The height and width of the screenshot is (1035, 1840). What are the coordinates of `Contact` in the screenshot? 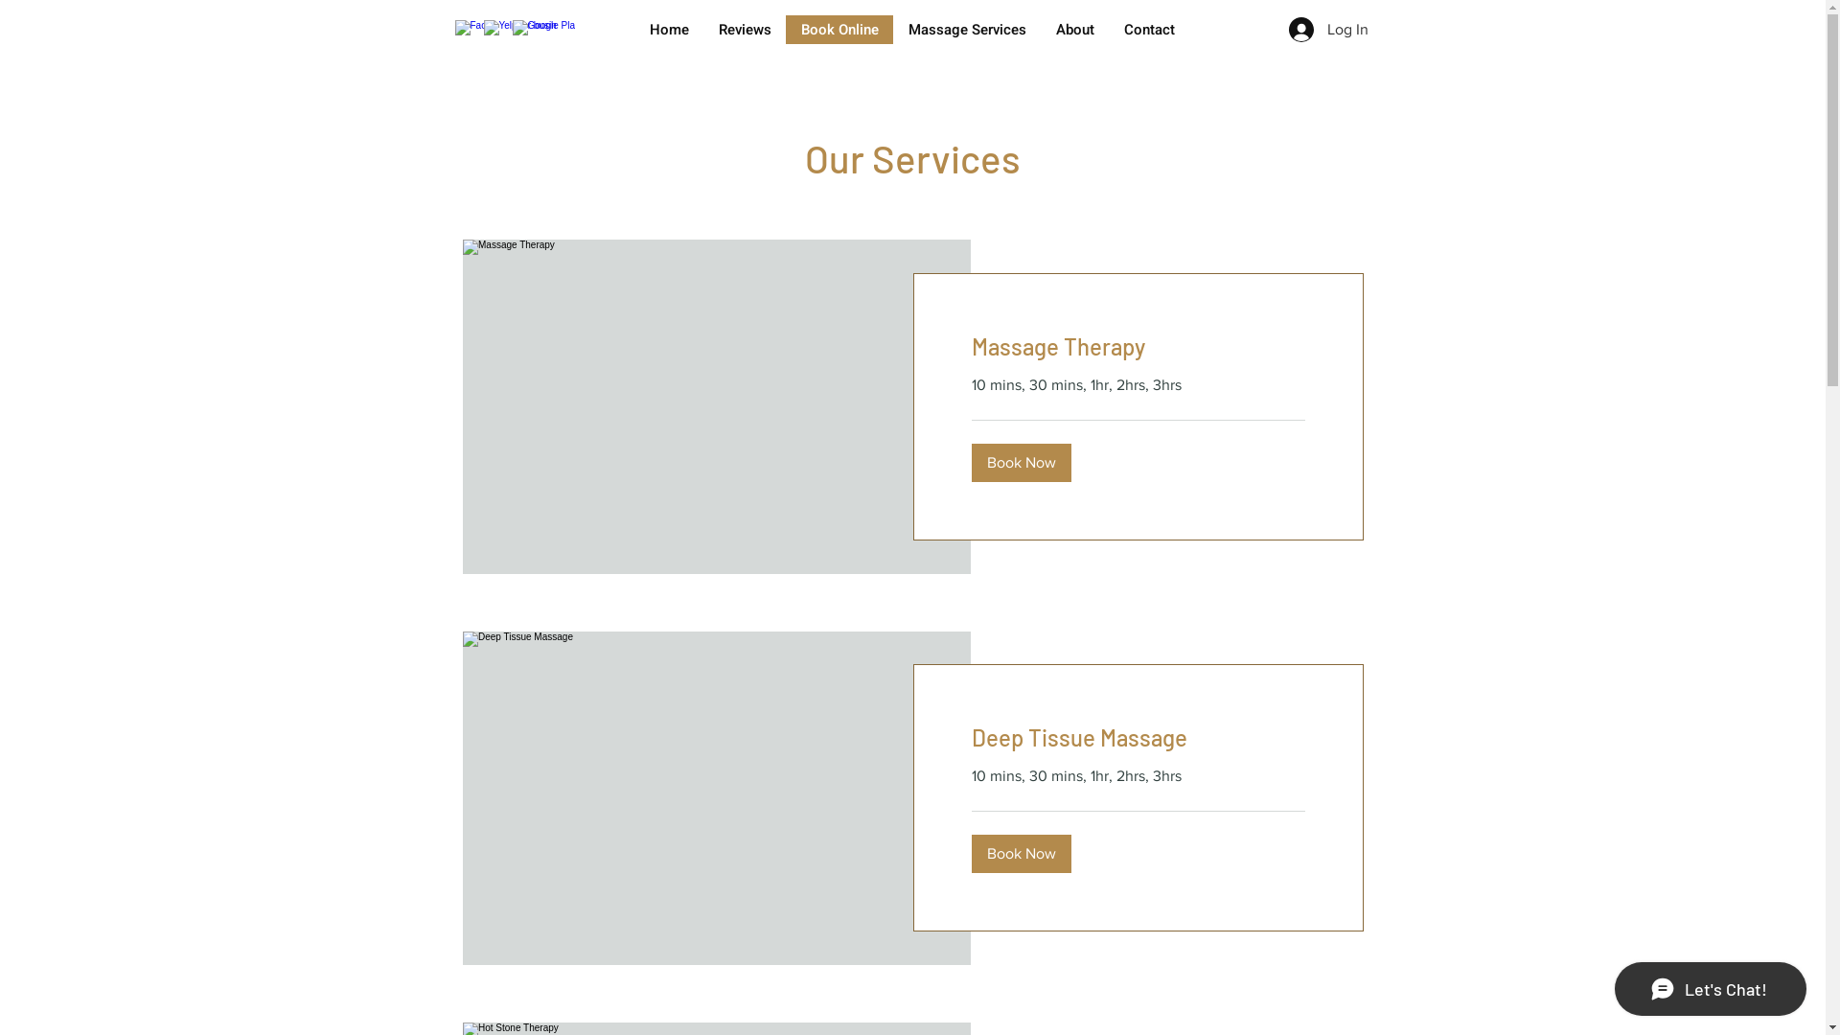 It's located at (1149, 30).